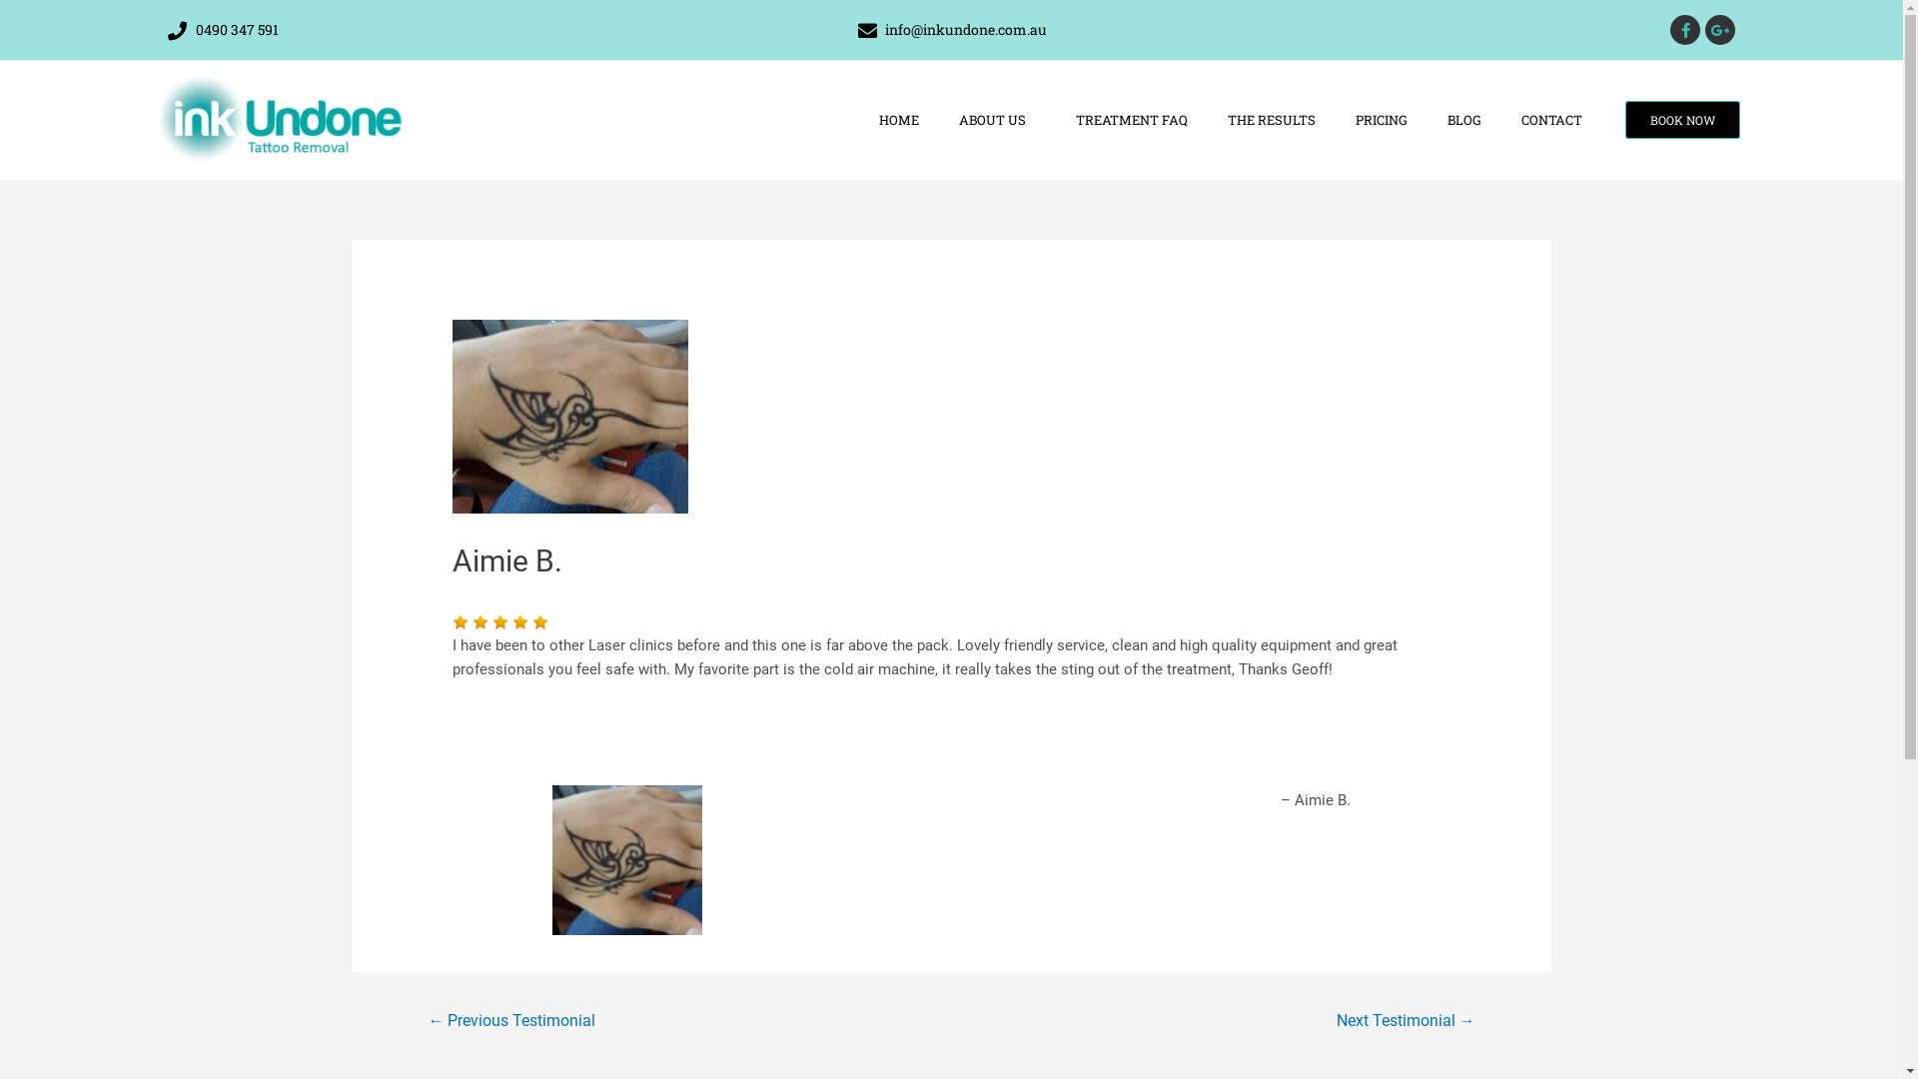 The width and height of the screenshot is (1918, 1079). I want to click on gorgeous, so click(461, 622).